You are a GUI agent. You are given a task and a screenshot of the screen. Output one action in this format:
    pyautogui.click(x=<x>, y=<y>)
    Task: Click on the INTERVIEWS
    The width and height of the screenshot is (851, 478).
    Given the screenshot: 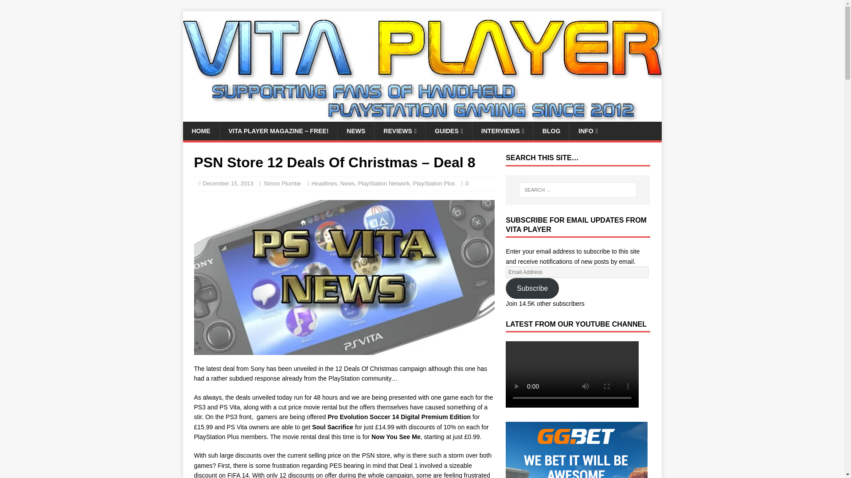 What is the action you would take?
    pyautogui.click(x=503, y=131)
    